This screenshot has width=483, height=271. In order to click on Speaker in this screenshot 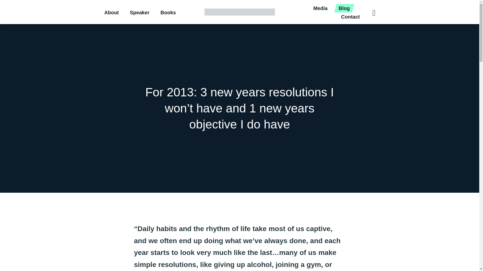, I will do `click(139, 13)`.